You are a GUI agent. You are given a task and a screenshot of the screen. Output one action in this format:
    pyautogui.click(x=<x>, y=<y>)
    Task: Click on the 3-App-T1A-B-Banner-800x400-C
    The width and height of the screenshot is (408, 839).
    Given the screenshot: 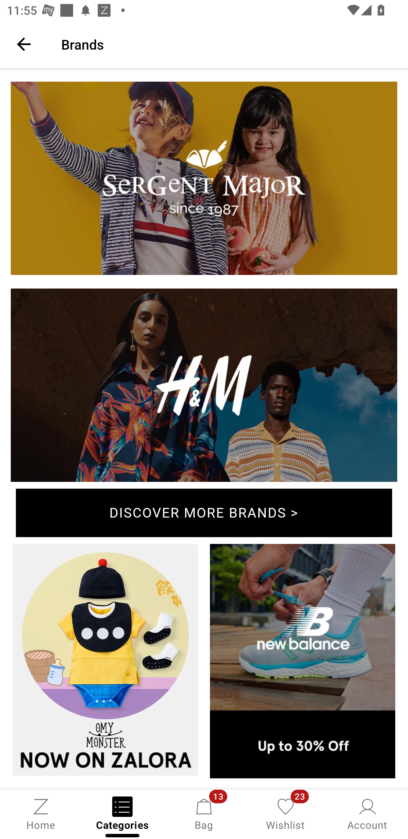 What is the action you would take?
    pyautogui.click(x=204, y=387)
    